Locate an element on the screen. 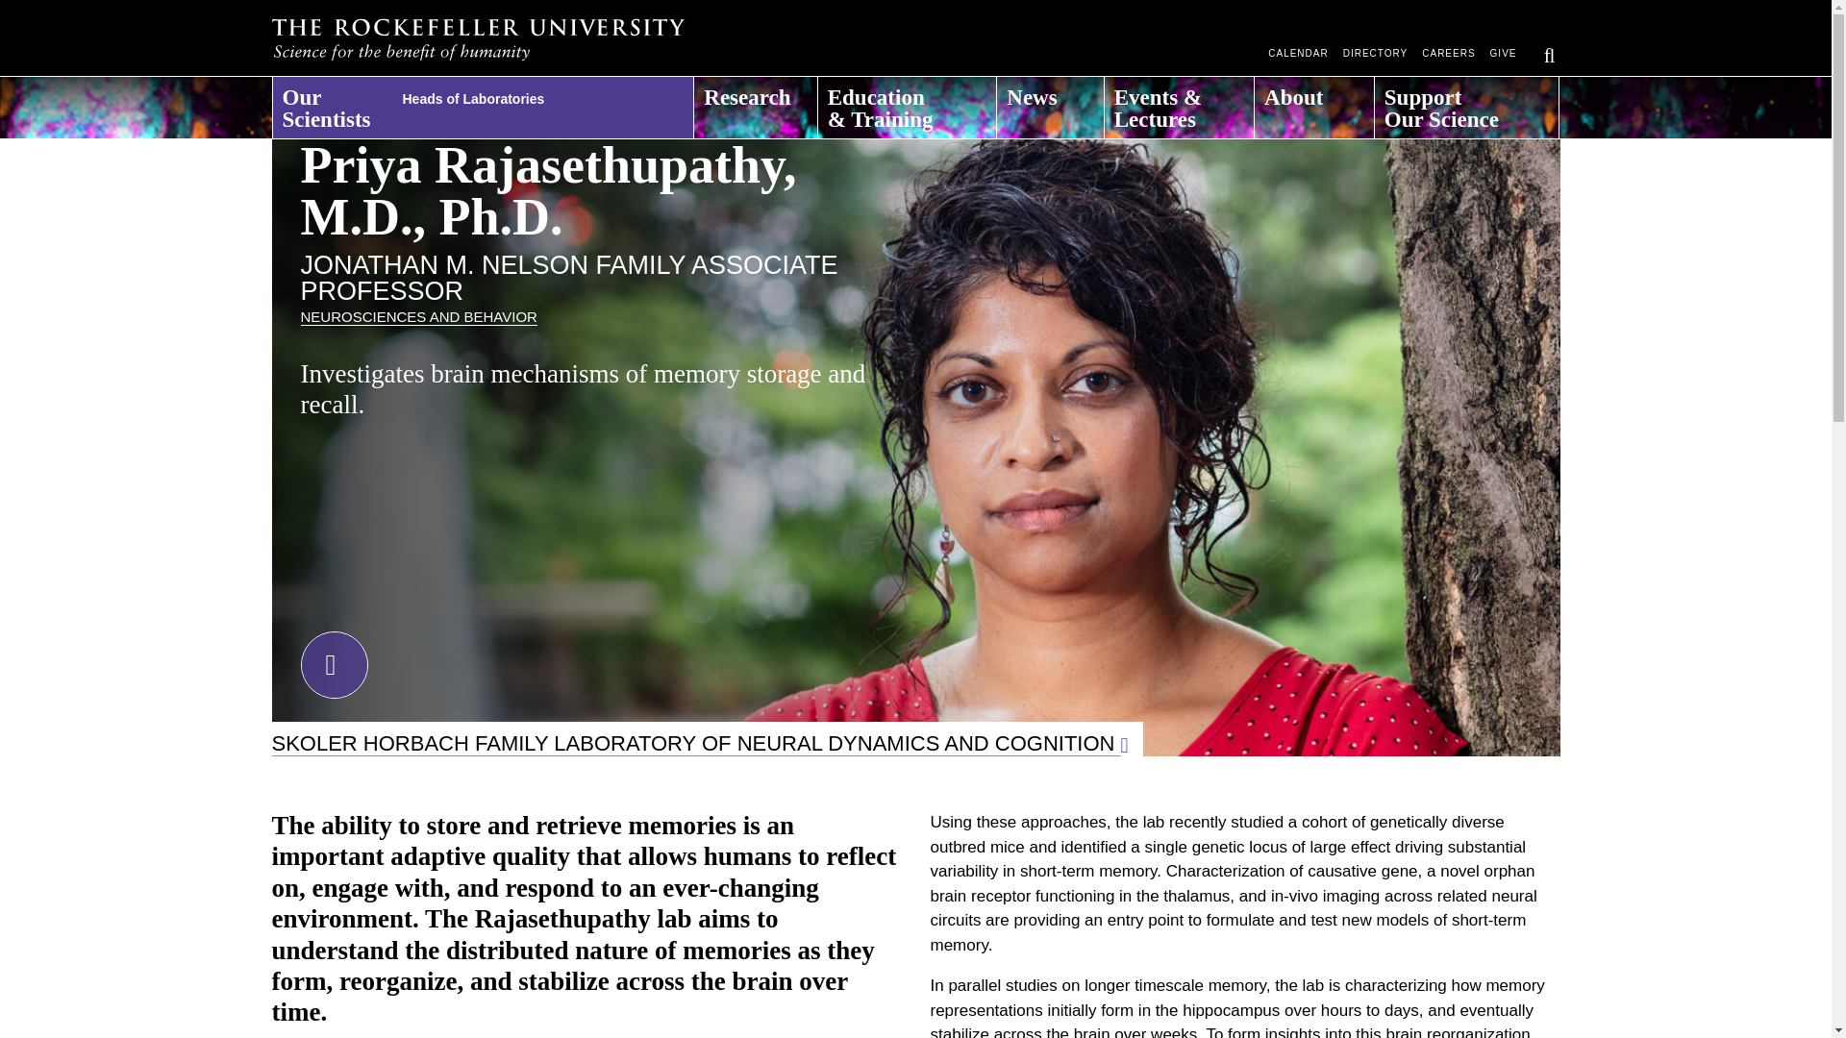 This screenshot has height=1038, width=1846. Research is located at coordinates (754, 102).